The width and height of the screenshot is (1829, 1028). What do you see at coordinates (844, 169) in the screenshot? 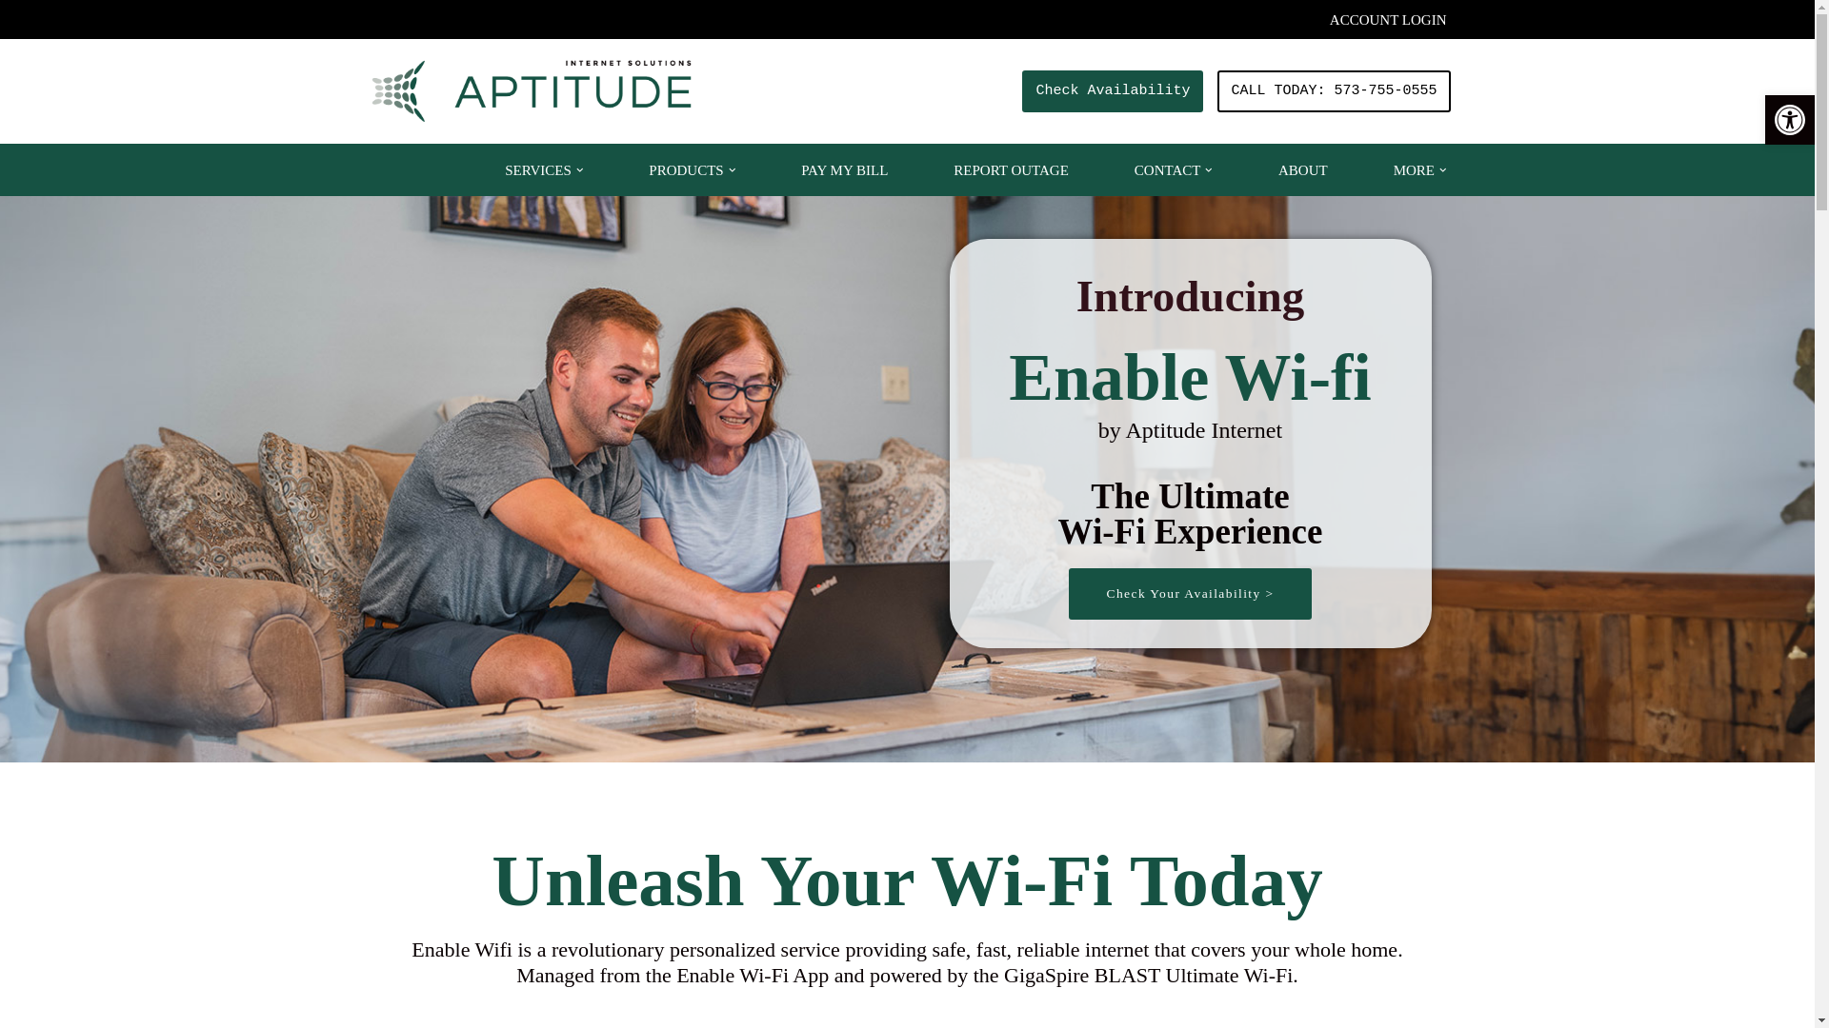
I see `PAY MY BILL` at bounding box center [844, 169].